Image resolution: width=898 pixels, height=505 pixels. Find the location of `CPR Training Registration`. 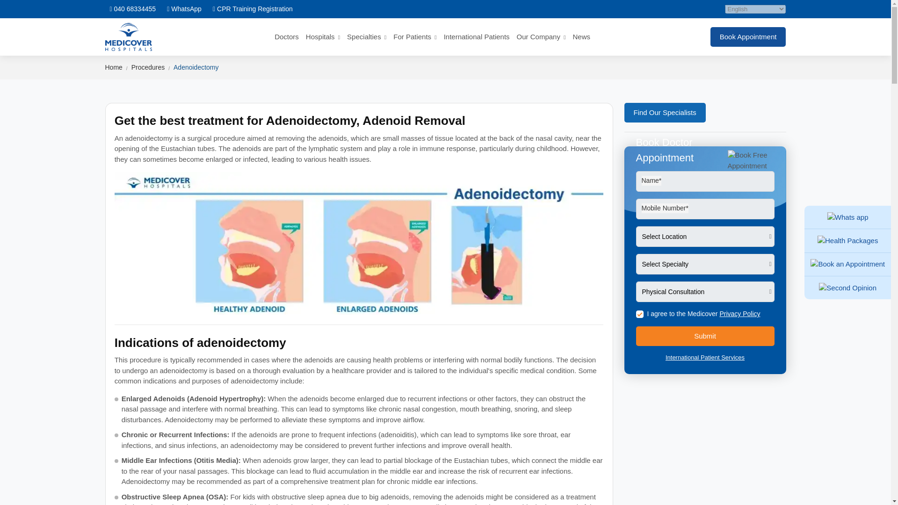

CPR Training Registration is located at coordinates (253, 9).